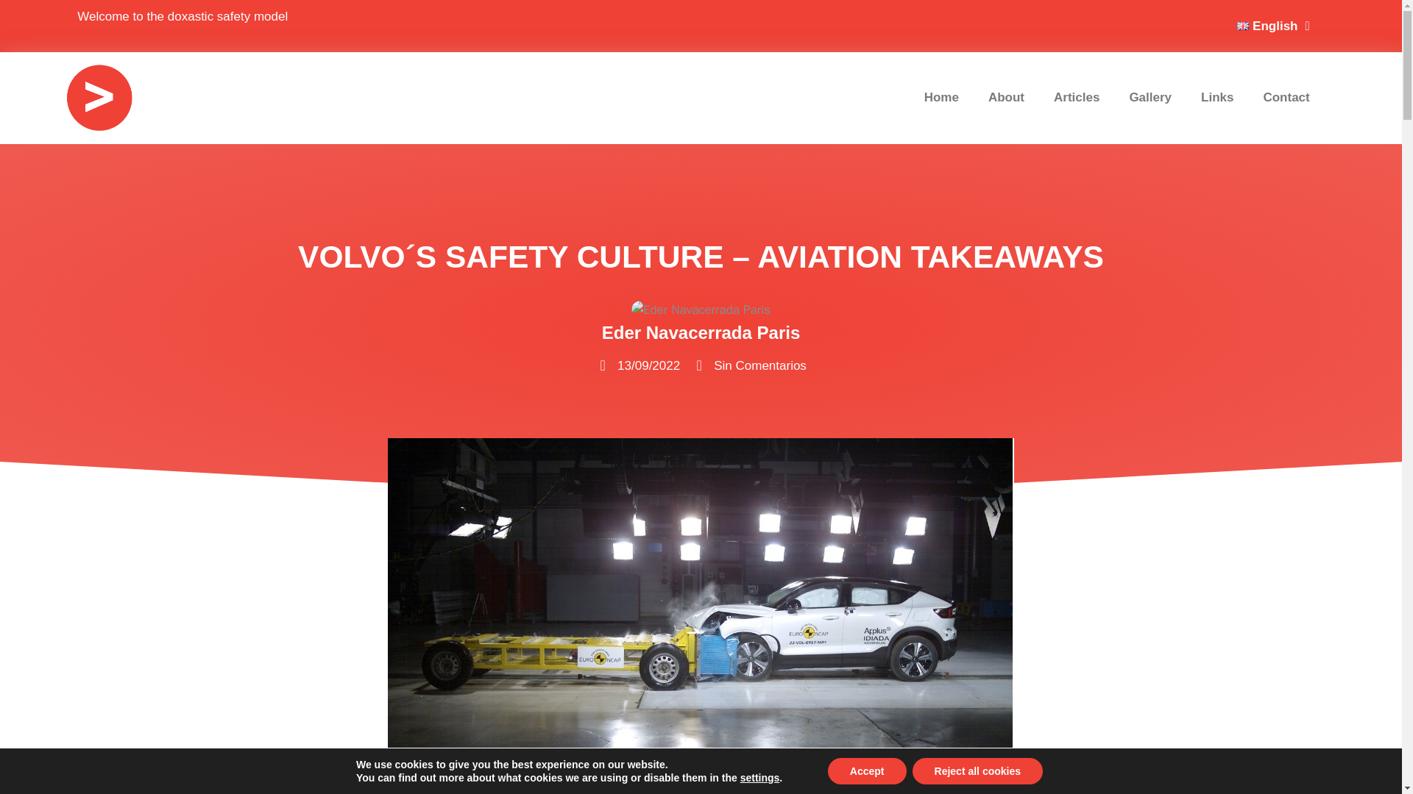  I want to click on Links, so click(1217, 97).